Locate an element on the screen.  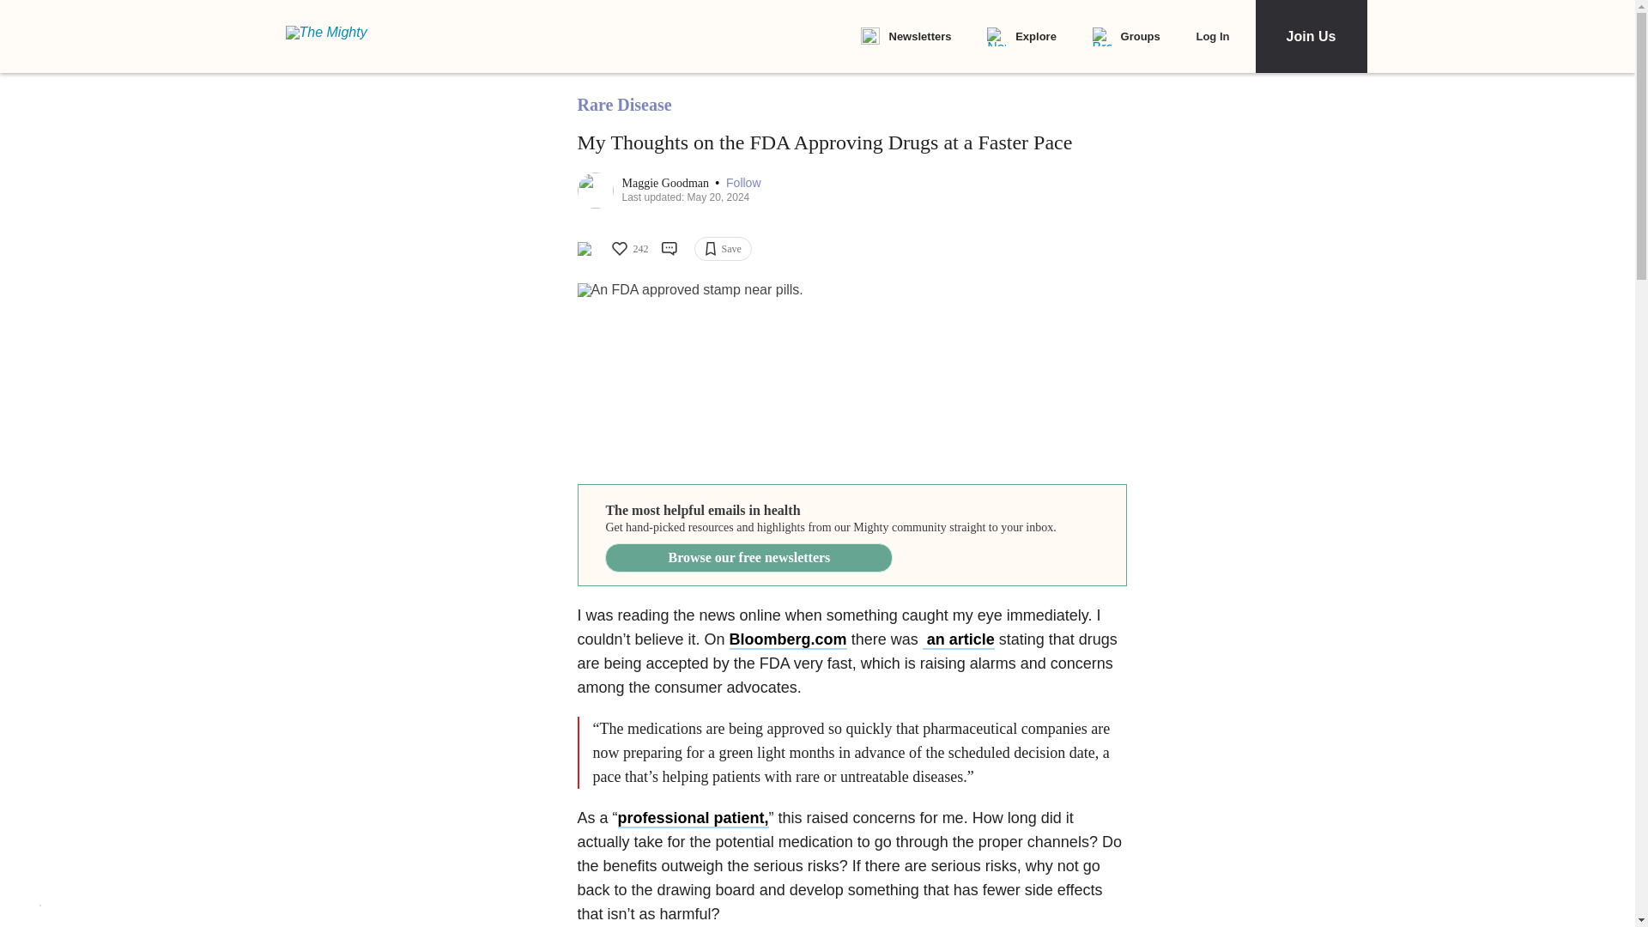
How I Feel About the FDA Approving Drugs at a Faster Pace is located at coordinates (851, 375).